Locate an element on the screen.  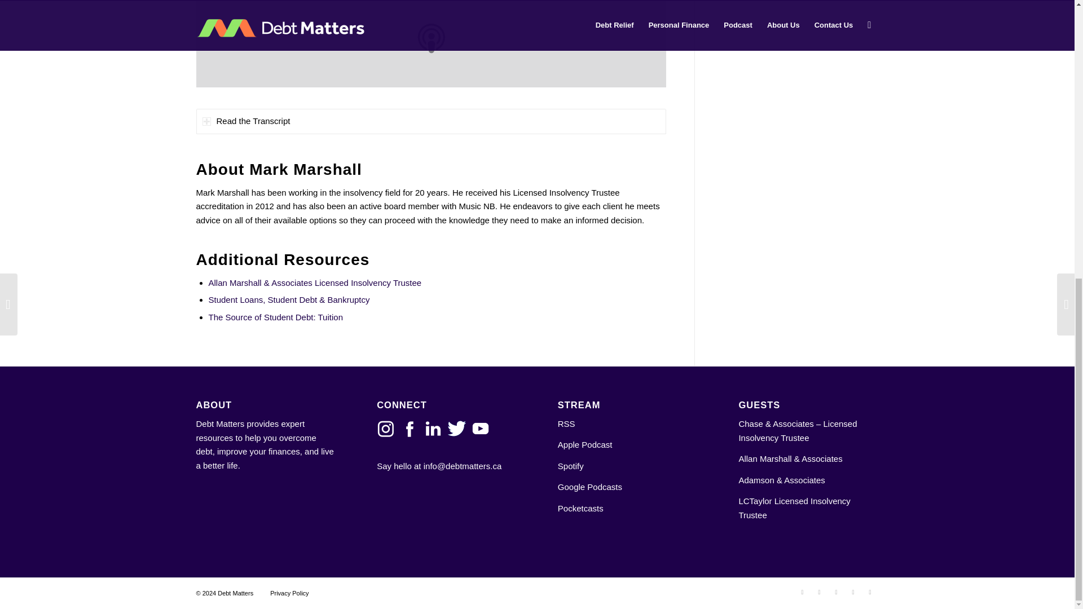
Apple Podcast is located at coordinates (585, 444).